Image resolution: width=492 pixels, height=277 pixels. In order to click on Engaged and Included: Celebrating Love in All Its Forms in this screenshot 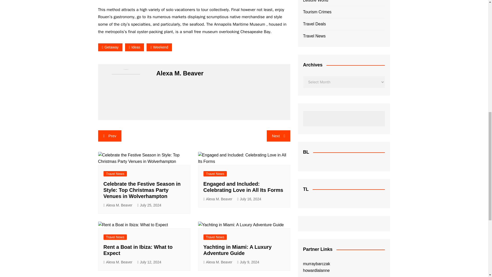, I will do `click(244, 158)`.